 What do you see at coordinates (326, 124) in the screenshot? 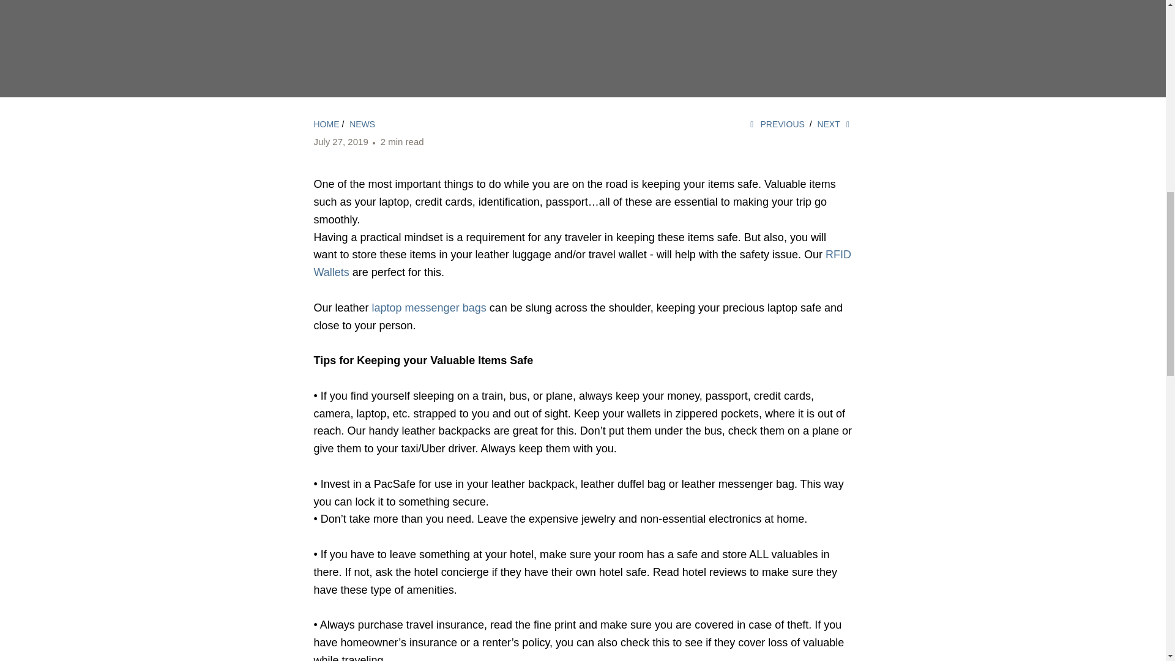
I see `Bayfield Bags ` at bounding box center [326, 124].